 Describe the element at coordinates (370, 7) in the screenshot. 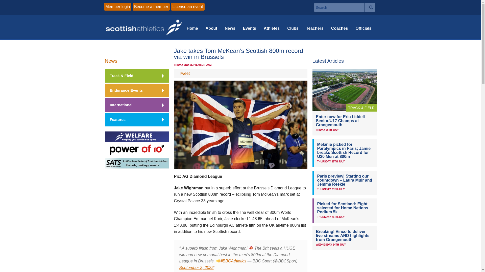

I see `Search` at that location.